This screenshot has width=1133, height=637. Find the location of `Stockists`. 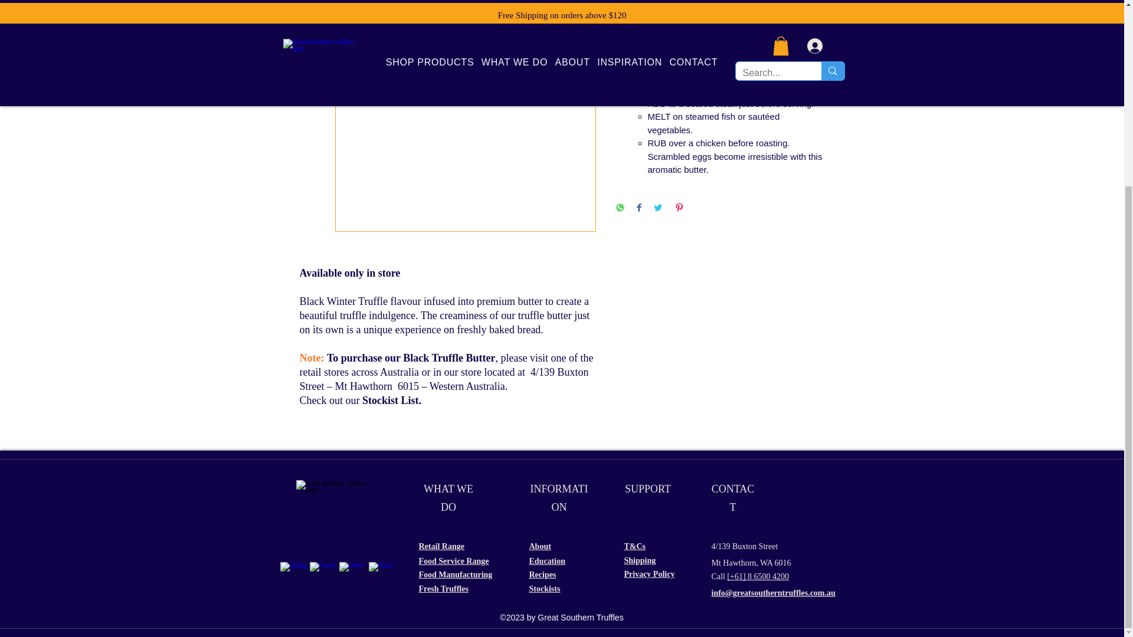

Stockists is located at coordinates (544, 589).